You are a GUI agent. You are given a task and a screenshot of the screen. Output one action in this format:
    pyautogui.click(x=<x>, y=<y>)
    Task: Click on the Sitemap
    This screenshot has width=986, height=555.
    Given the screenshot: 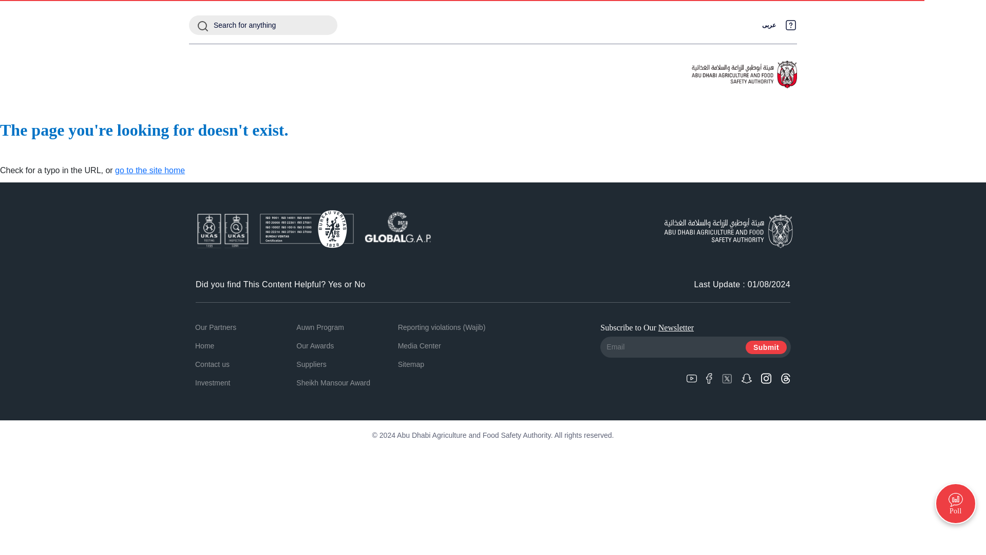 What is the action you would take?
    pyautogui.click(x=411, y=364)
    